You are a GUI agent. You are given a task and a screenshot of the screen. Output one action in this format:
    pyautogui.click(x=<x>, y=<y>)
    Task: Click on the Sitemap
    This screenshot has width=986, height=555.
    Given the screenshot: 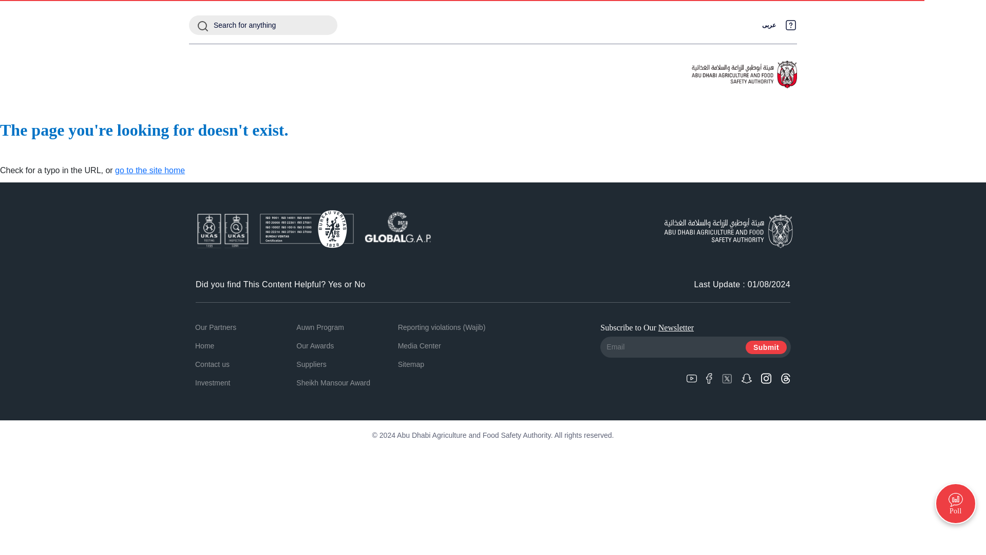 What is the action you would take?
    pyautogui.click(x=411, y=364)
    